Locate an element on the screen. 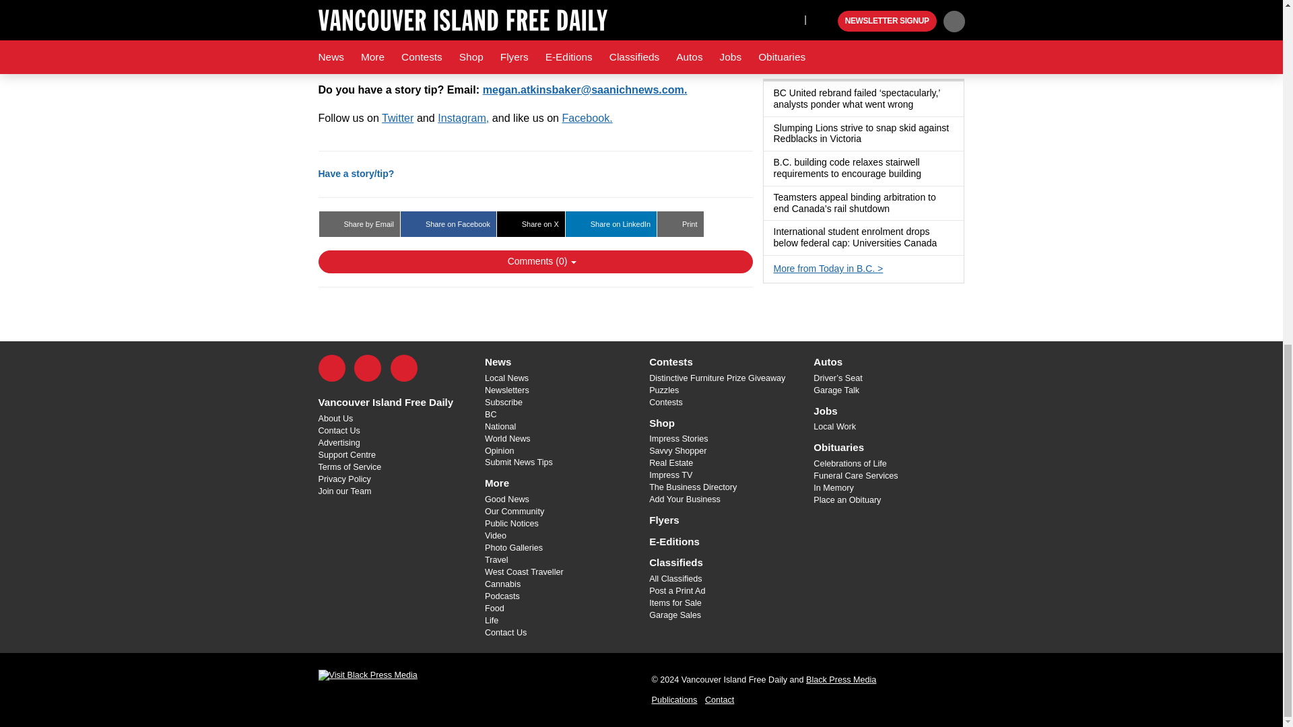 The width and height of the screenshot is (1293, 727). Show Comments is located at coordinates (535, 261).